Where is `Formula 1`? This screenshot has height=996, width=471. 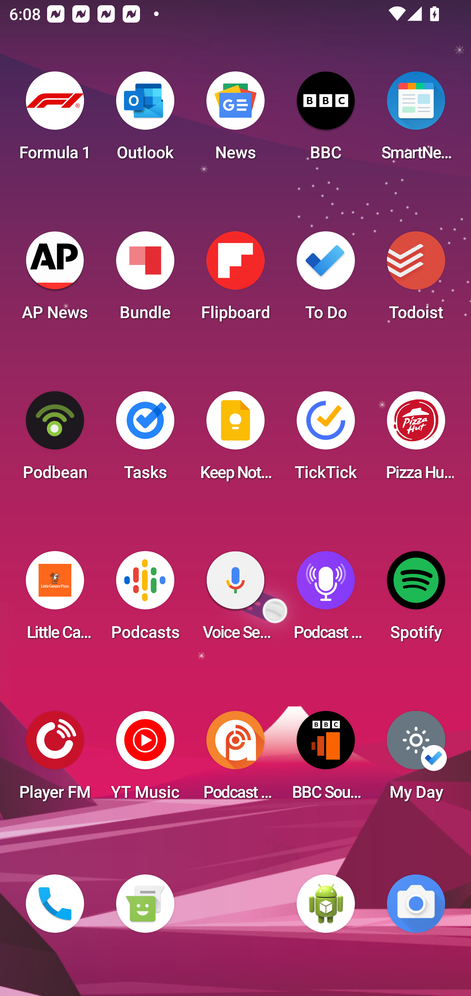
Formula 1 is located at coordinates (55, 120).